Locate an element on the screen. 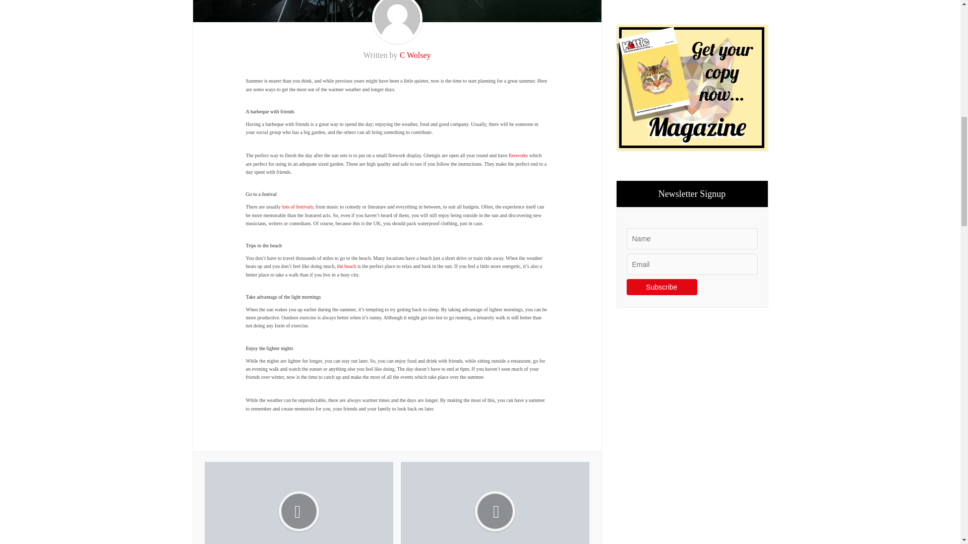 Image resolution: width=968 pixels, height=544 pixels. Does Nasonex prevent hay fever from returning? is located at coordinates (495, 503).